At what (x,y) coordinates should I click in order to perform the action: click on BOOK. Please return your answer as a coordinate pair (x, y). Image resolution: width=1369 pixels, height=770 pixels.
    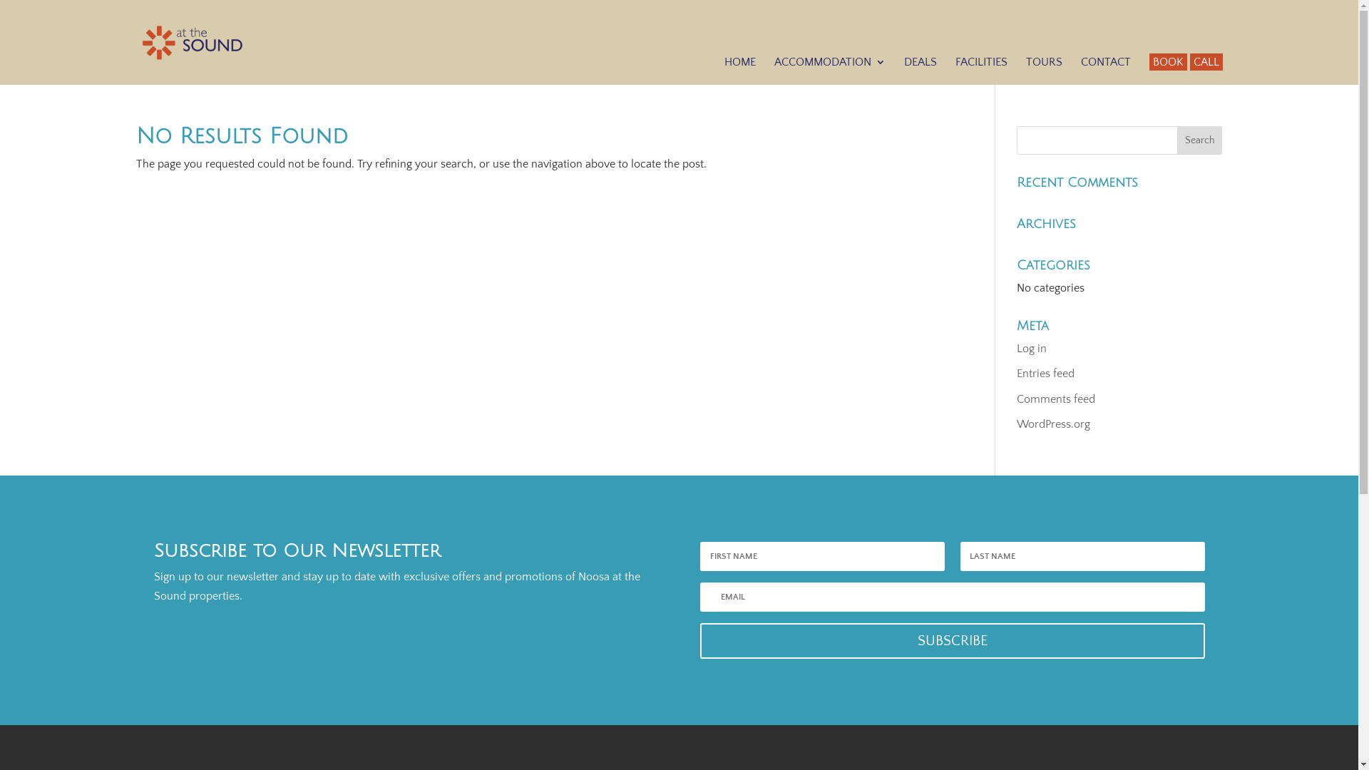
    Looking at the image, I should click on (1168, 64).